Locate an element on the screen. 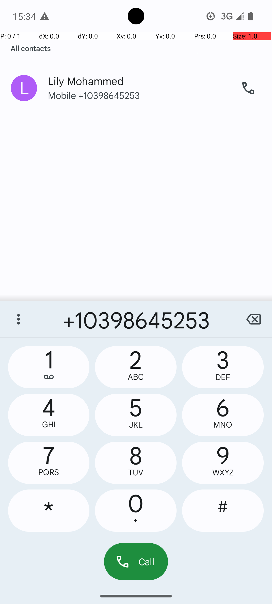 The image size is (272, 604). 1, is located at coordinates (49, 367).